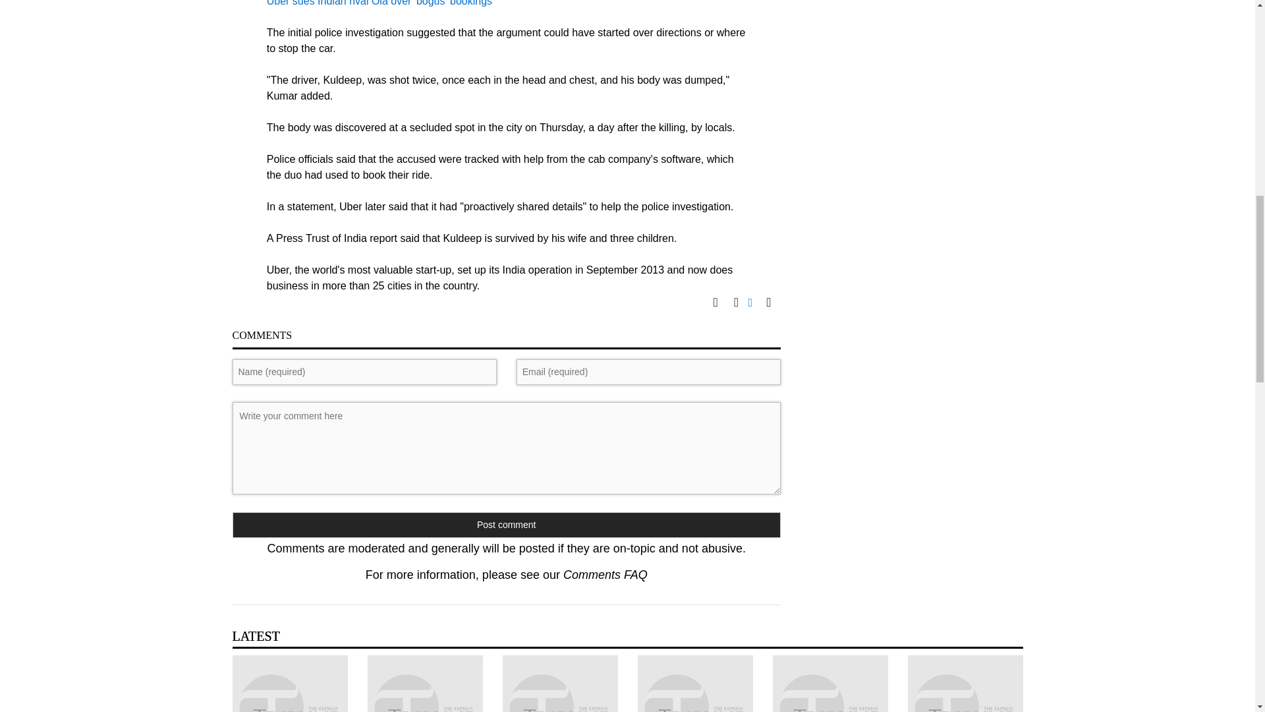 The height and width of the screenshot is (712, 1265). What do you see at coordinates (758, 305) in the screenshot?
I see `linkded` at bounding box center [758, 305].